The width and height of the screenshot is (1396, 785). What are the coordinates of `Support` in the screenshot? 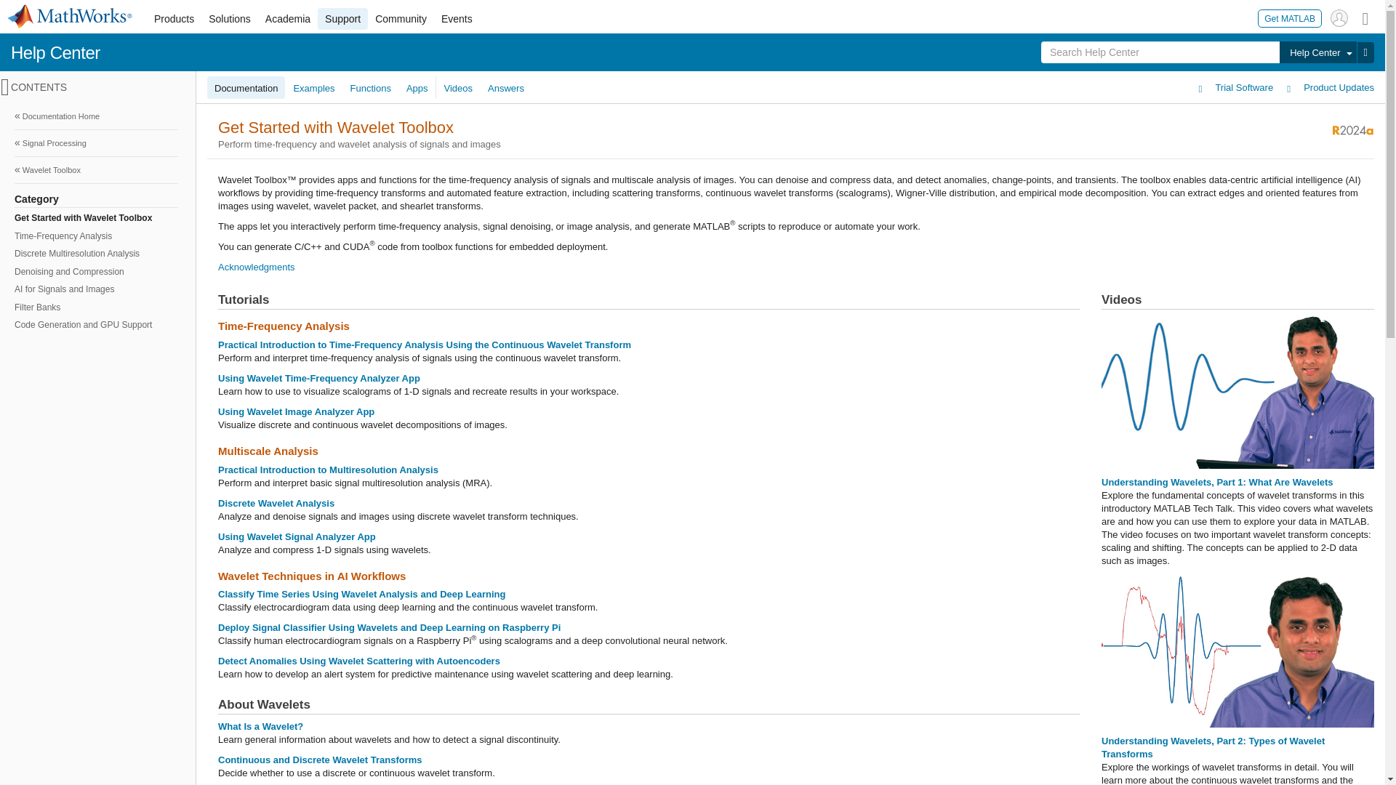 It's located at (343, 19).